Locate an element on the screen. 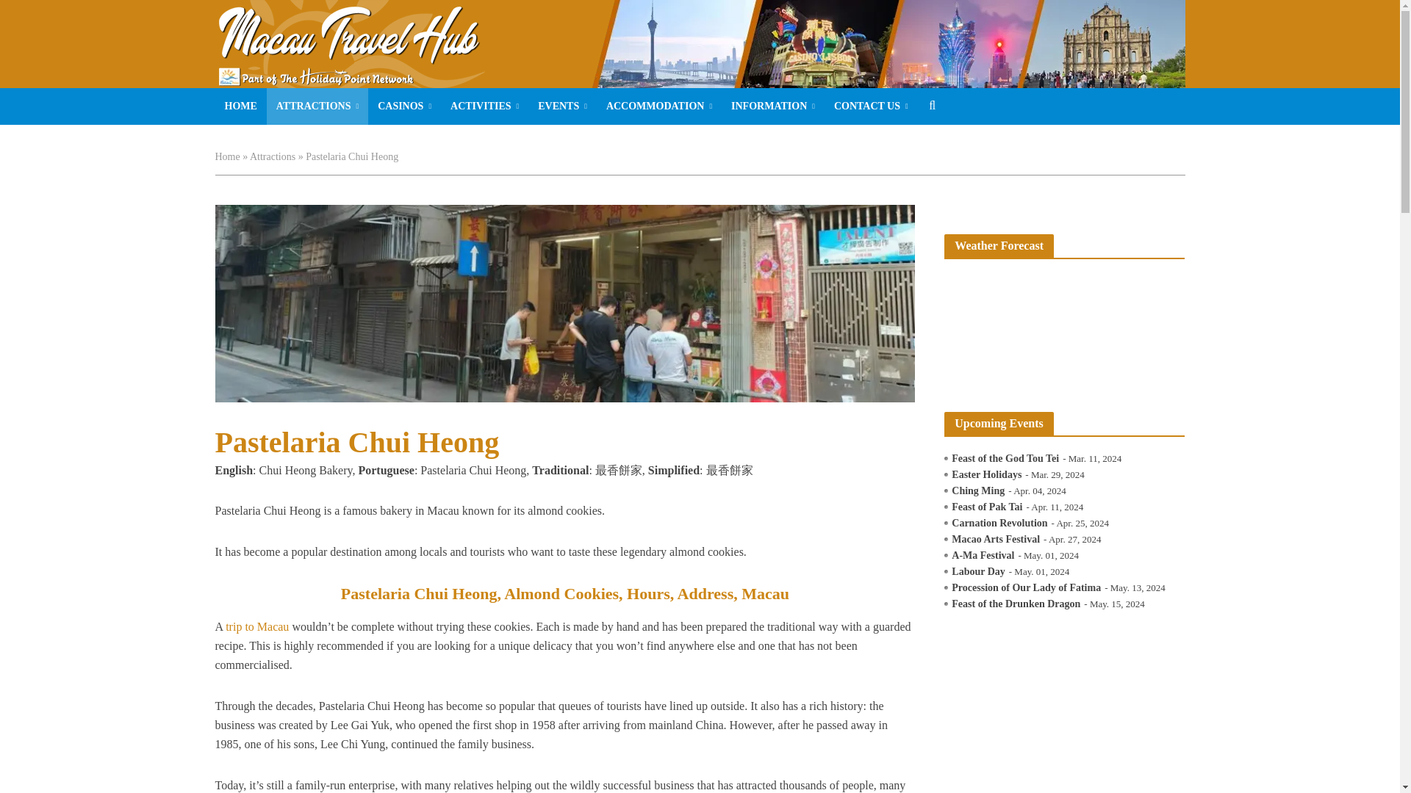 The width and height of the screenshot is (1411, 793). HOME is located at coordinates (240, 106).